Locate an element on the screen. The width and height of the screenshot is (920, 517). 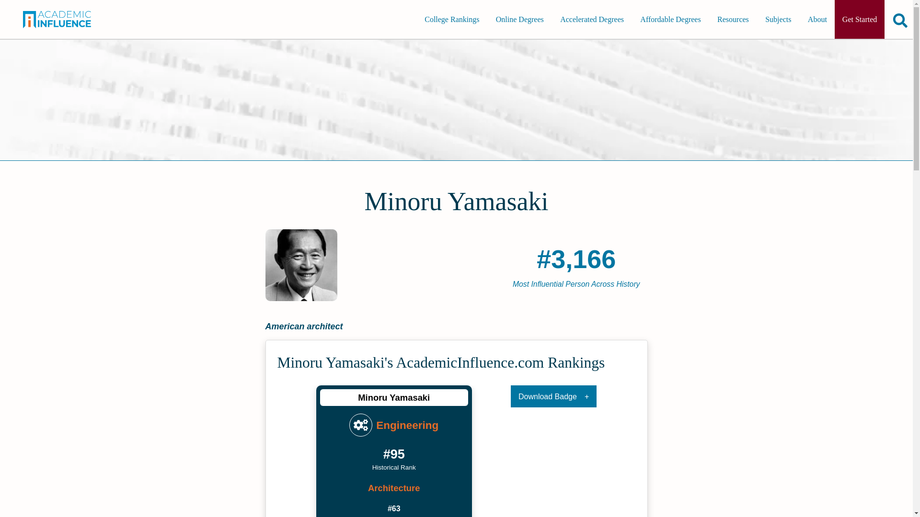
College Rankings is located at coordinates (451, 19).